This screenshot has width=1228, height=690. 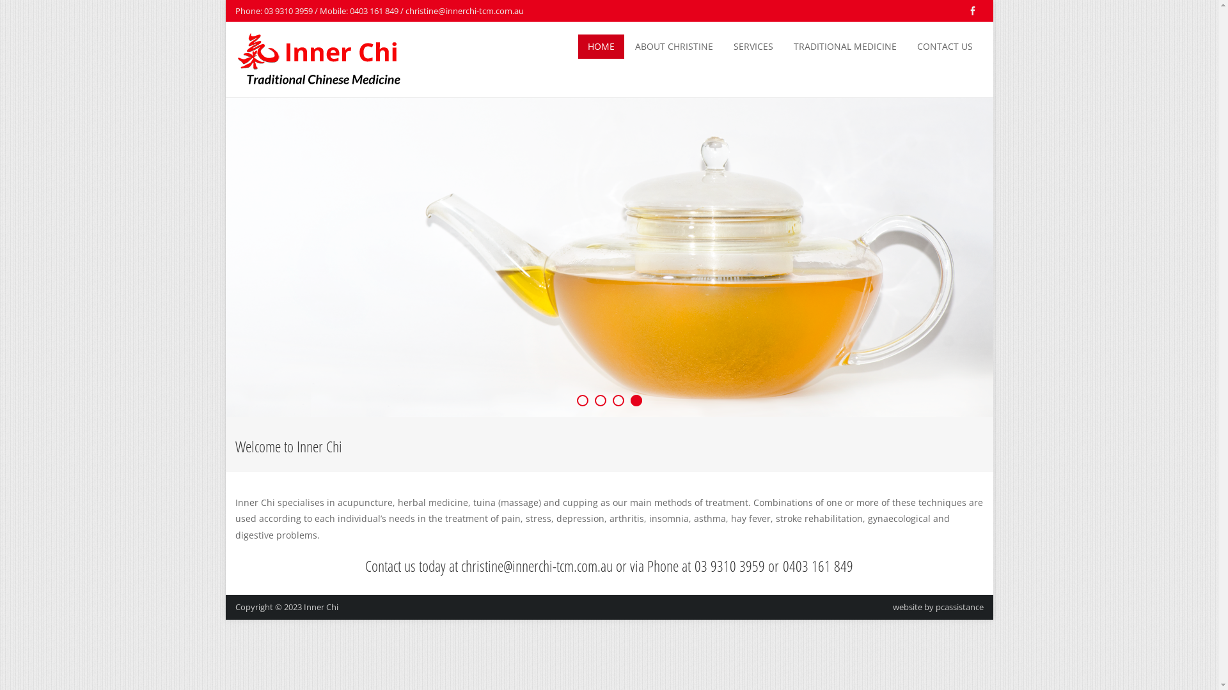 I want to click on TRADITIONAL MEDICINE, so click(x=846, y=47).